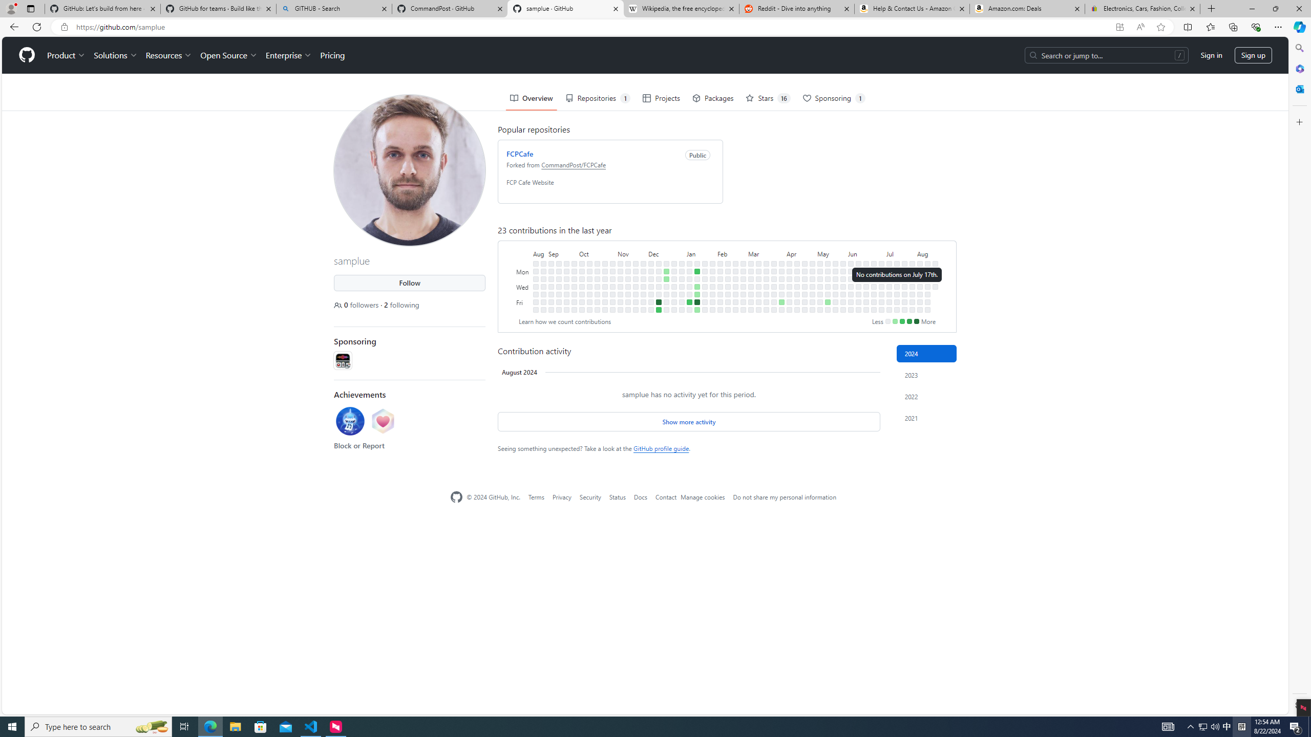 Image resolution: width=1311 pixels, height=737 pixels. What do you see at coordinates (889, 278) in the screenshot?
I see `No contributions on July 9th.` at bounding box center [889, 278].